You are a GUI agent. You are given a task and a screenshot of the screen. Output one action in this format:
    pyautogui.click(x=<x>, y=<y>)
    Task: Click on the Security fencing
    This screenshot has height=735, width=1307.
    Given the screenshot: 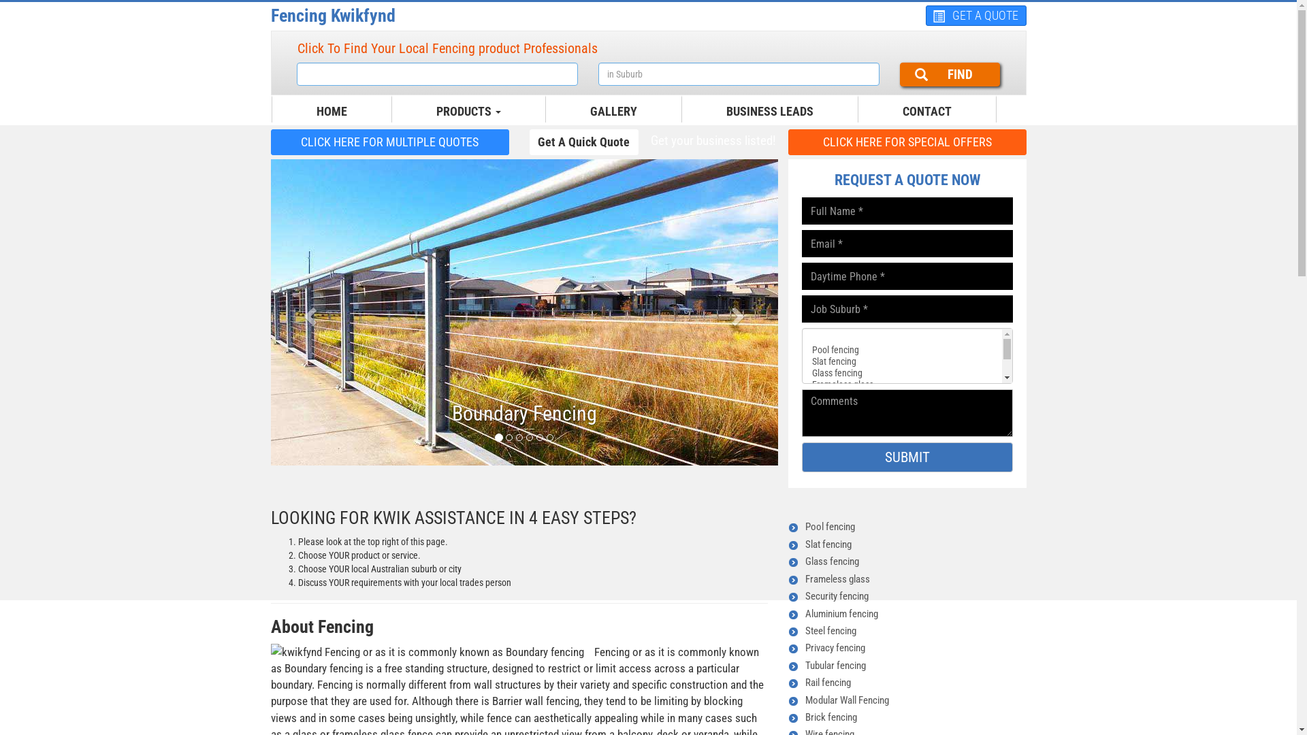 What is the action you would take?
    pyautogui.click(x=836, y=596)
    